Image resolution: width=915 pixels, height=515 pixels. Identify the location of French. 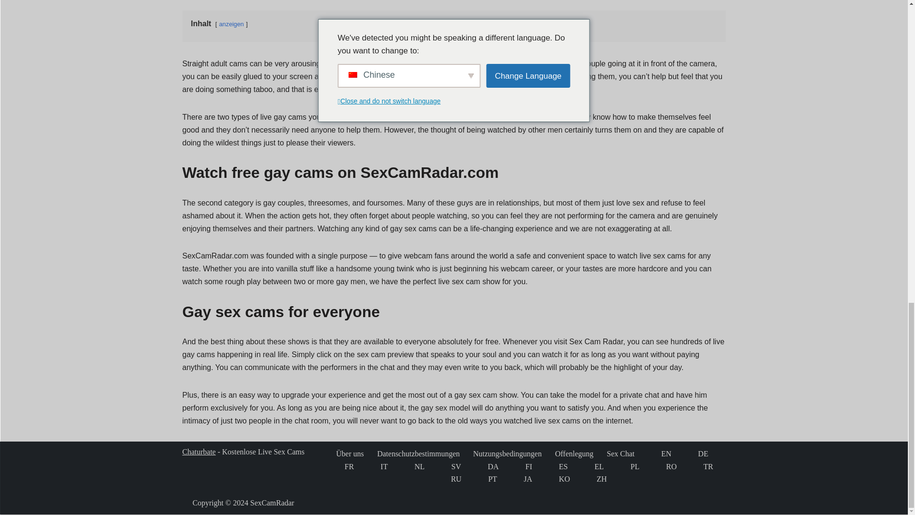
(338, 466).